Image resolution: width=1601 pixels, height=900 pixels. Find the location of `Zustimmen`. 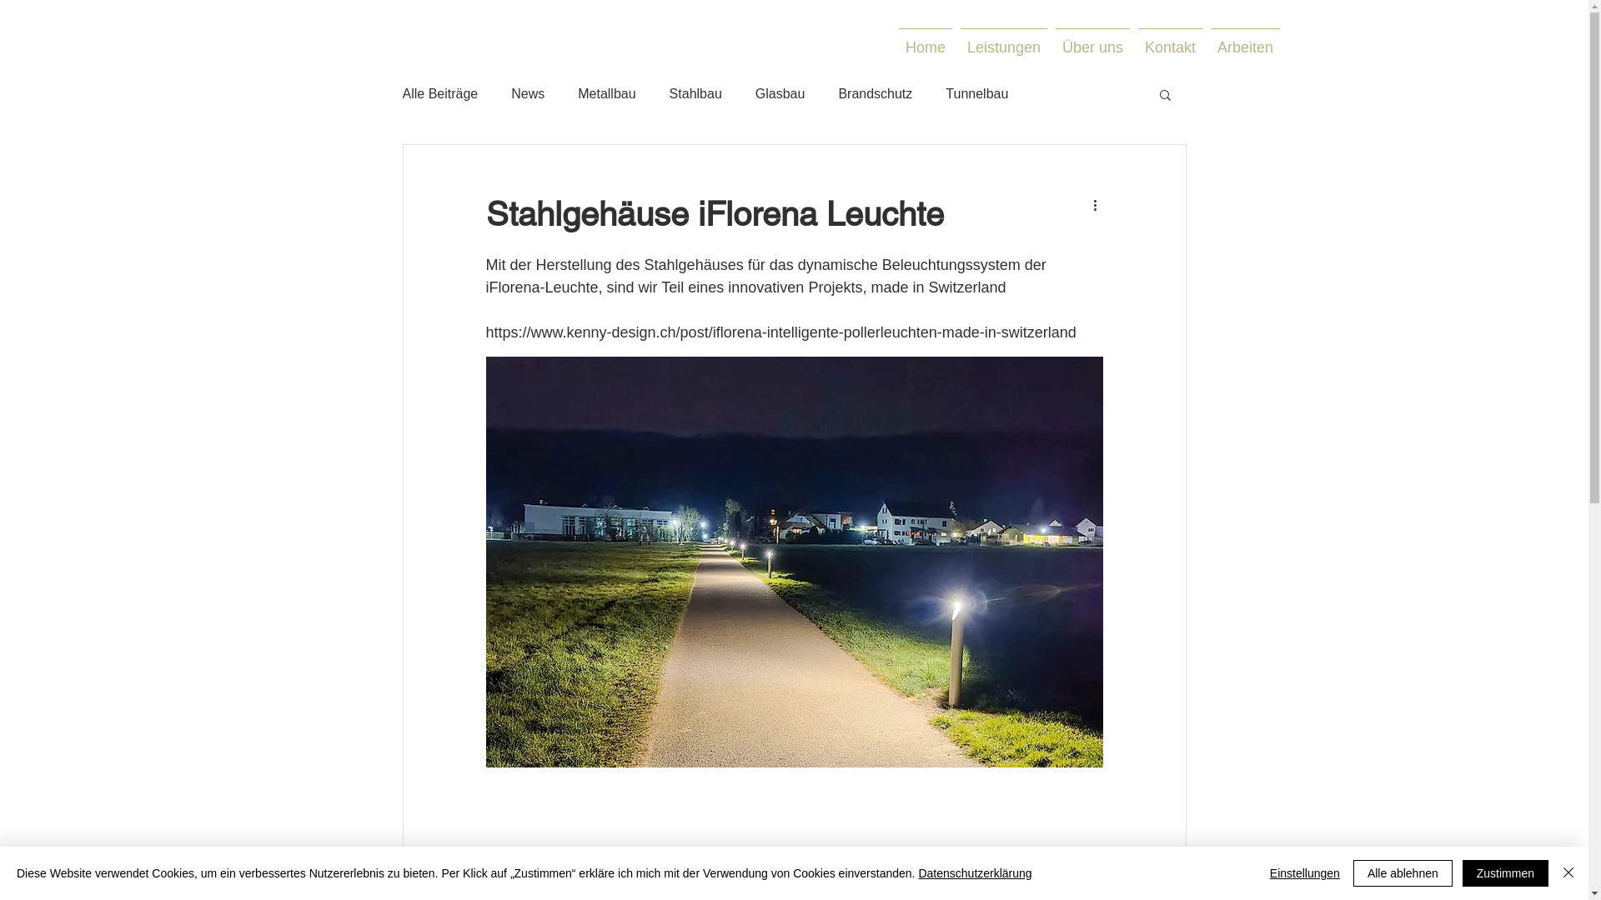

Zustimmen is located at coordinates (1506, 873).